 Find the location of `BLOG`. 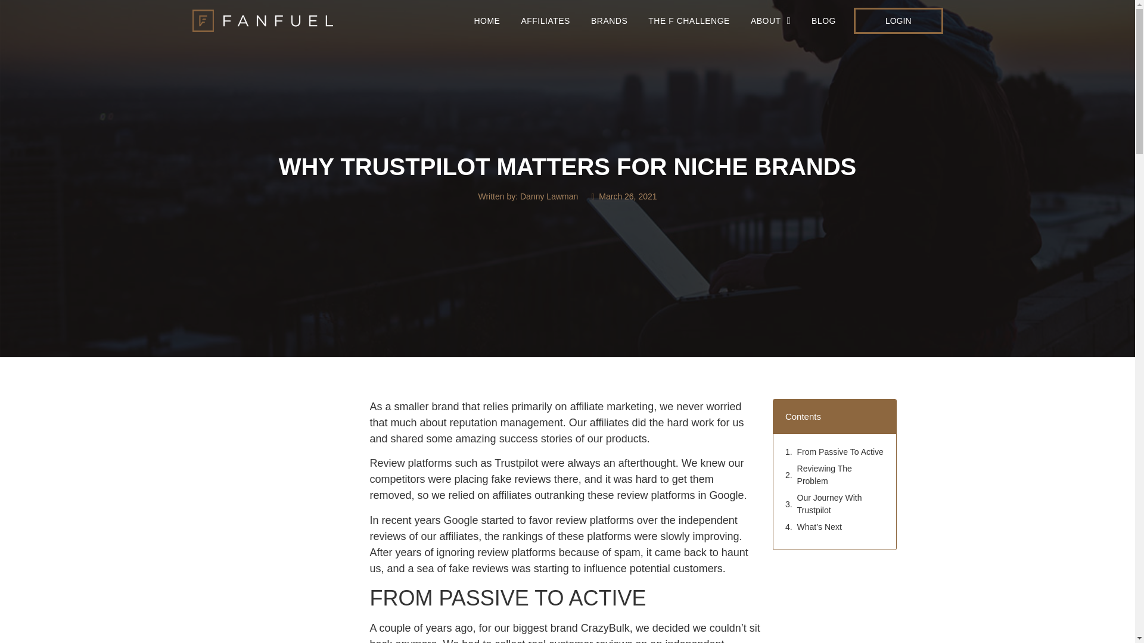

BLOG is located at coordinates (823, 20).